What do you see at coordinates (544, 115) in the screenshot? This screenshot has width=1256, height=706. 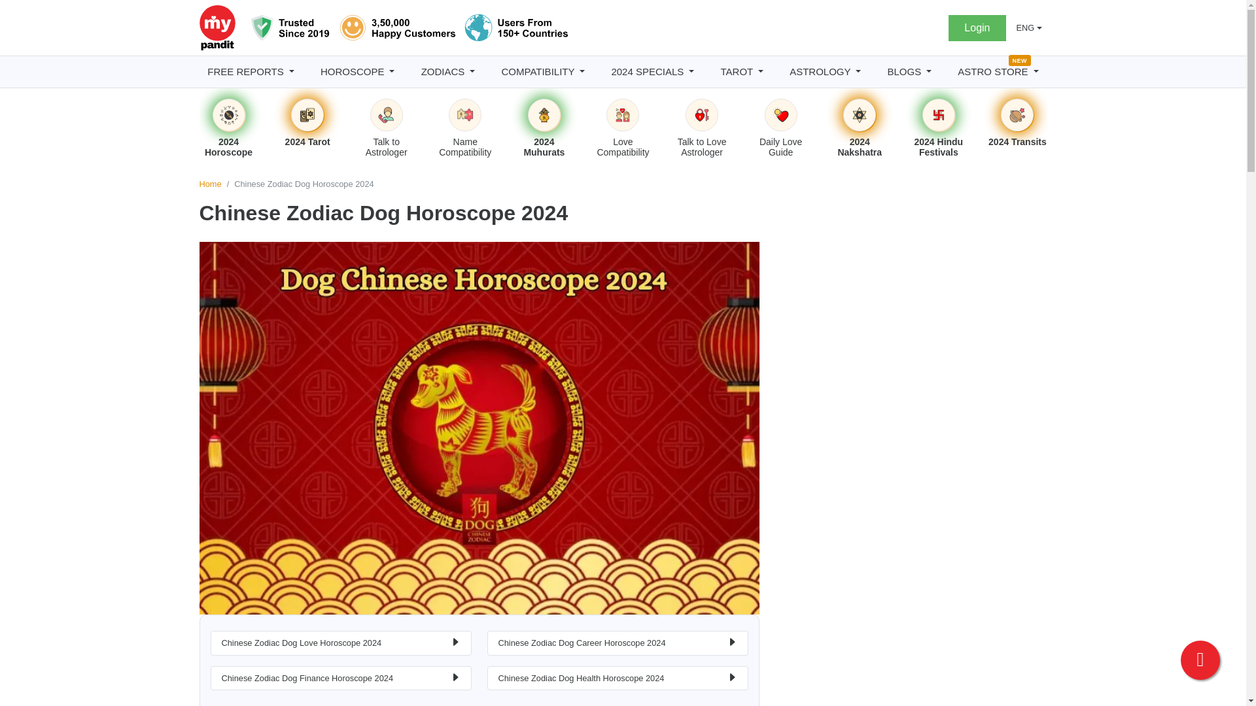 I see `2024 Muhurats` at bounding box center [544, 115].